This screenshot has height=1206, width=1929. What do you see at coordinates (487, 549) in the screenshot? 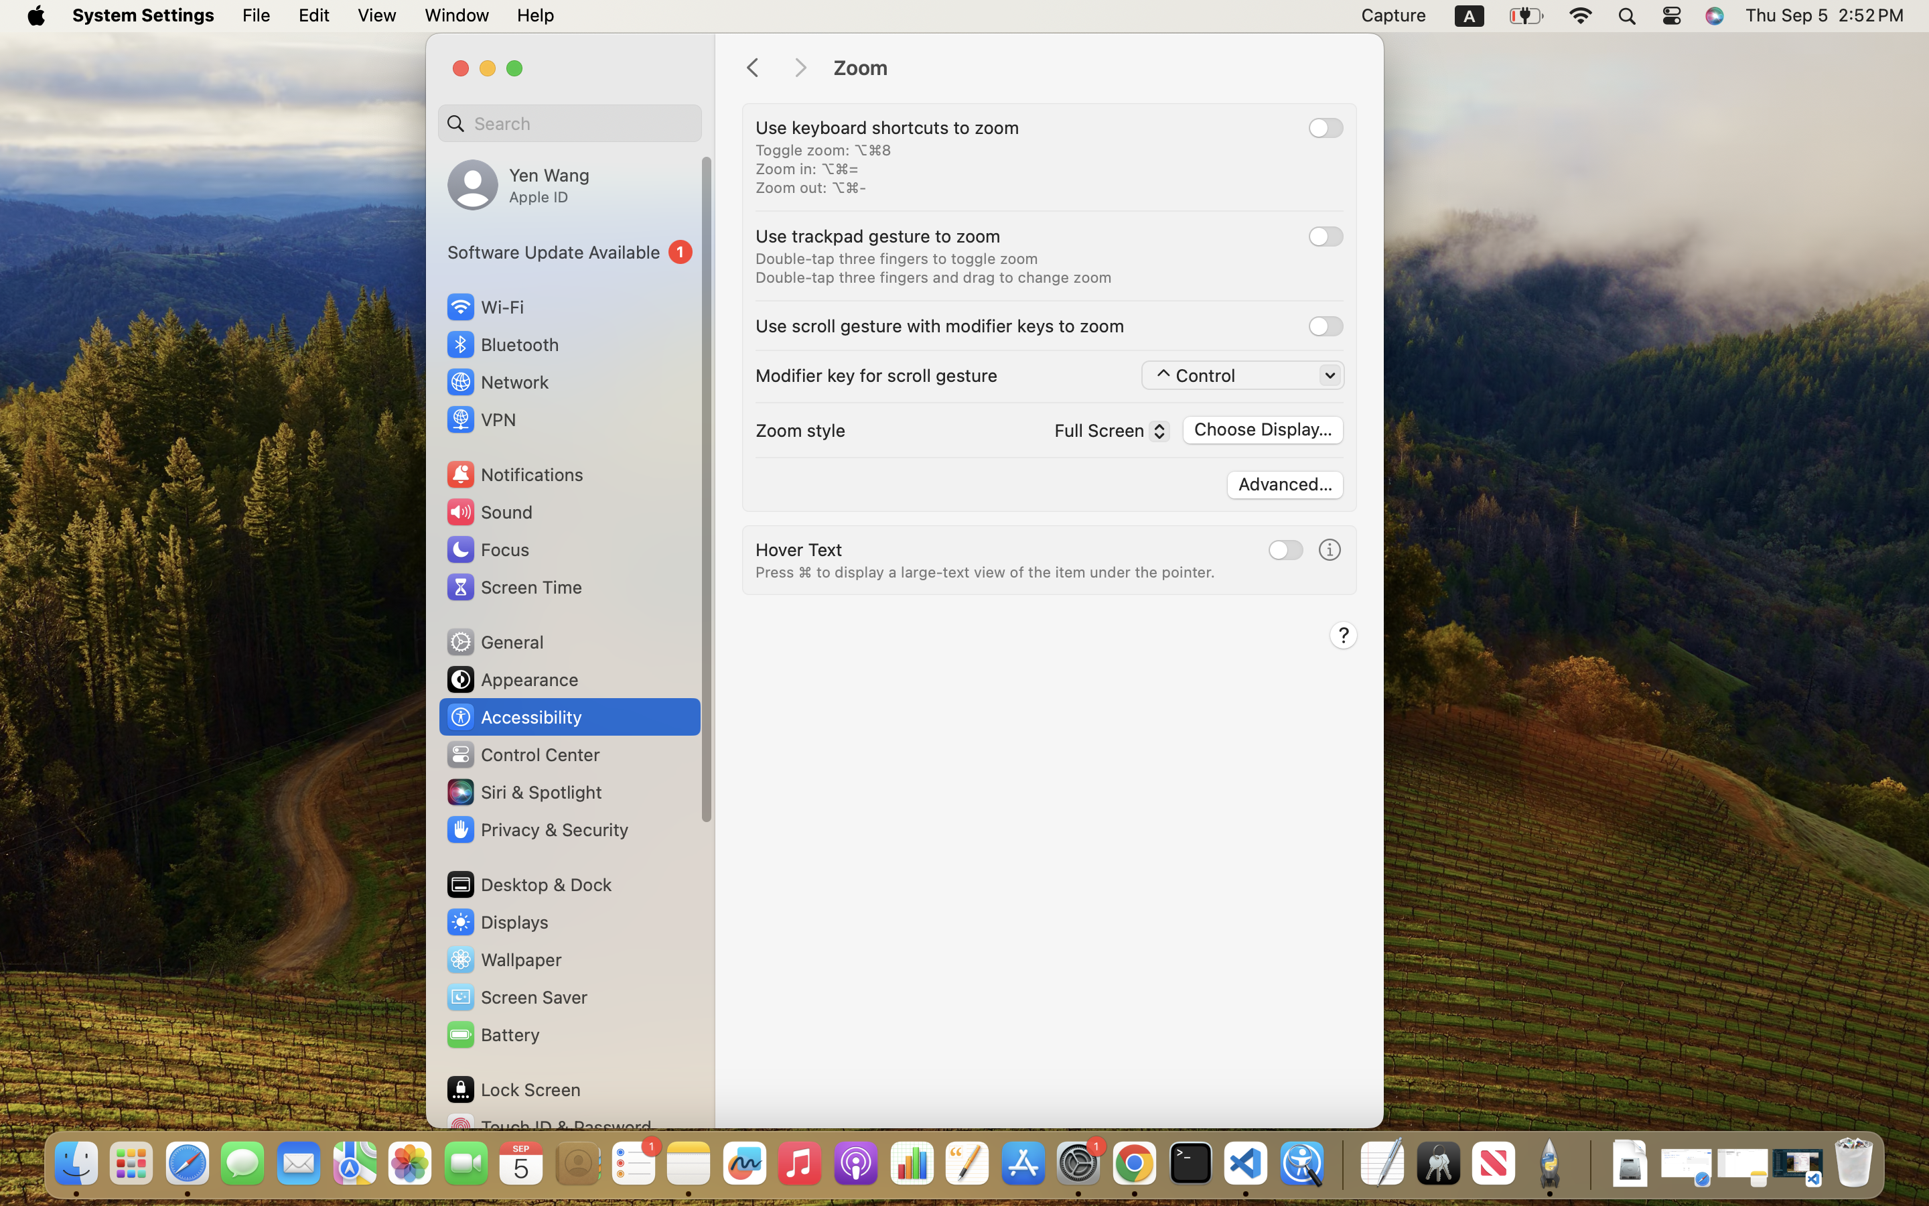
I see `Focus` at bounding box center [487, 549].